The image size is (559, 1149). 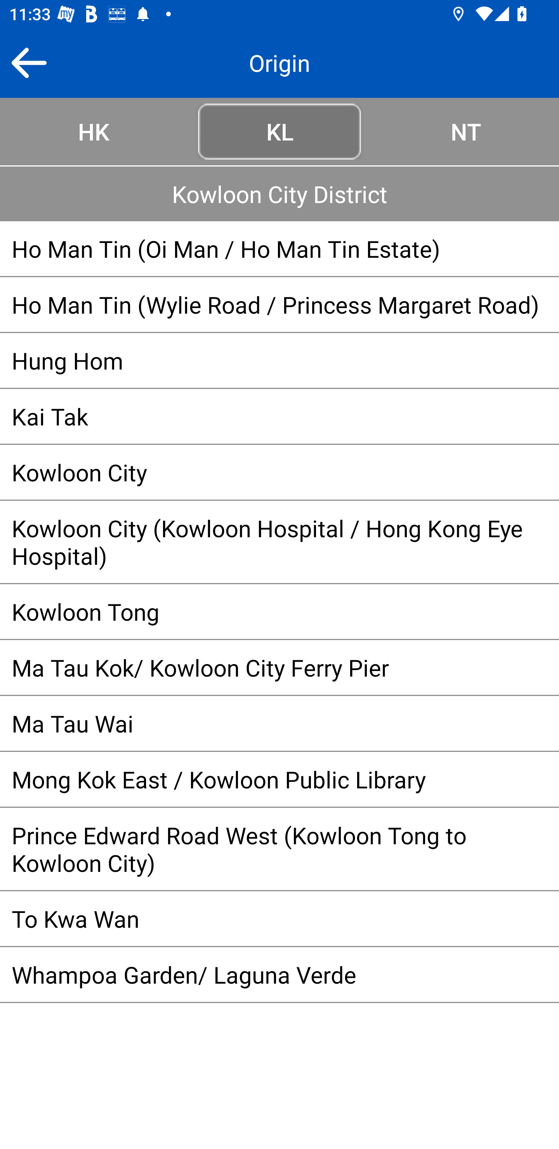 I want to click on To Kwa Wan, so click(x=279, y=918).